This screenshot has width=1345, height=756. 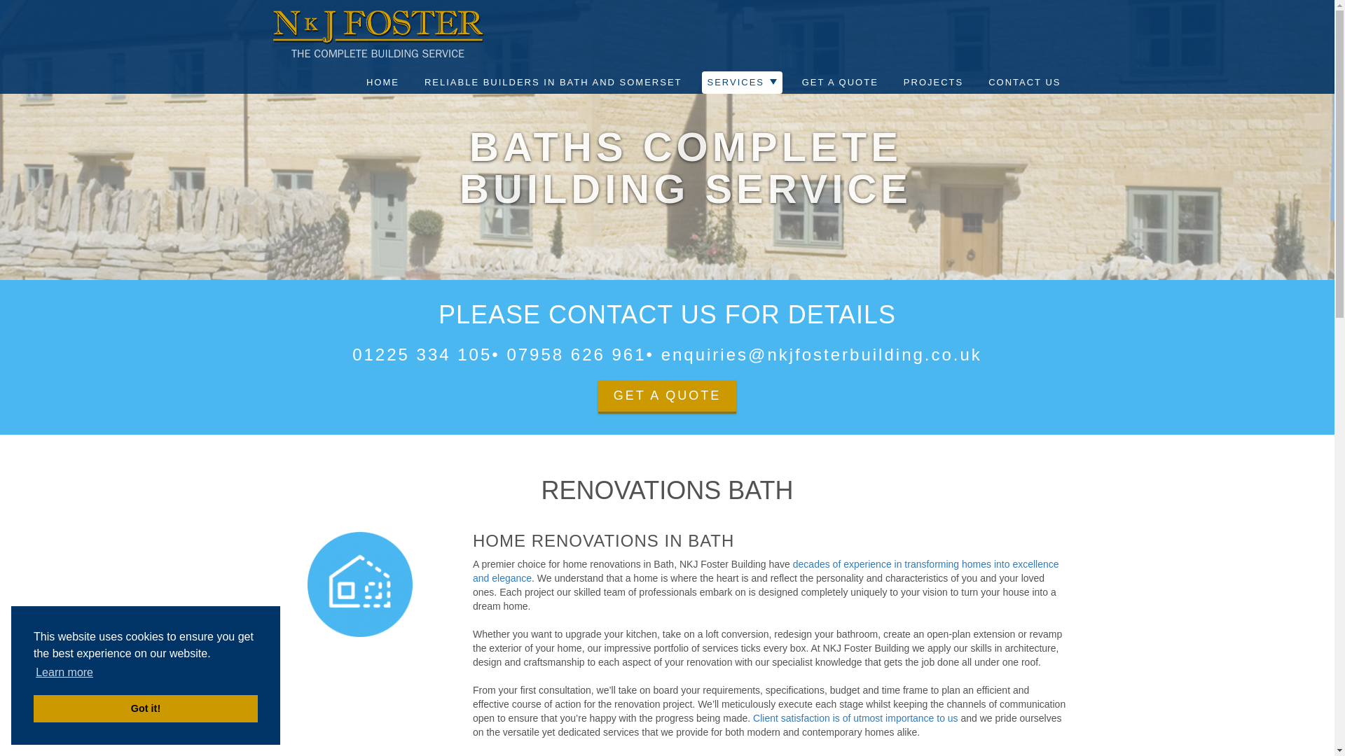 I want to click on GET A QUOTE, so click(x=668, y=397).